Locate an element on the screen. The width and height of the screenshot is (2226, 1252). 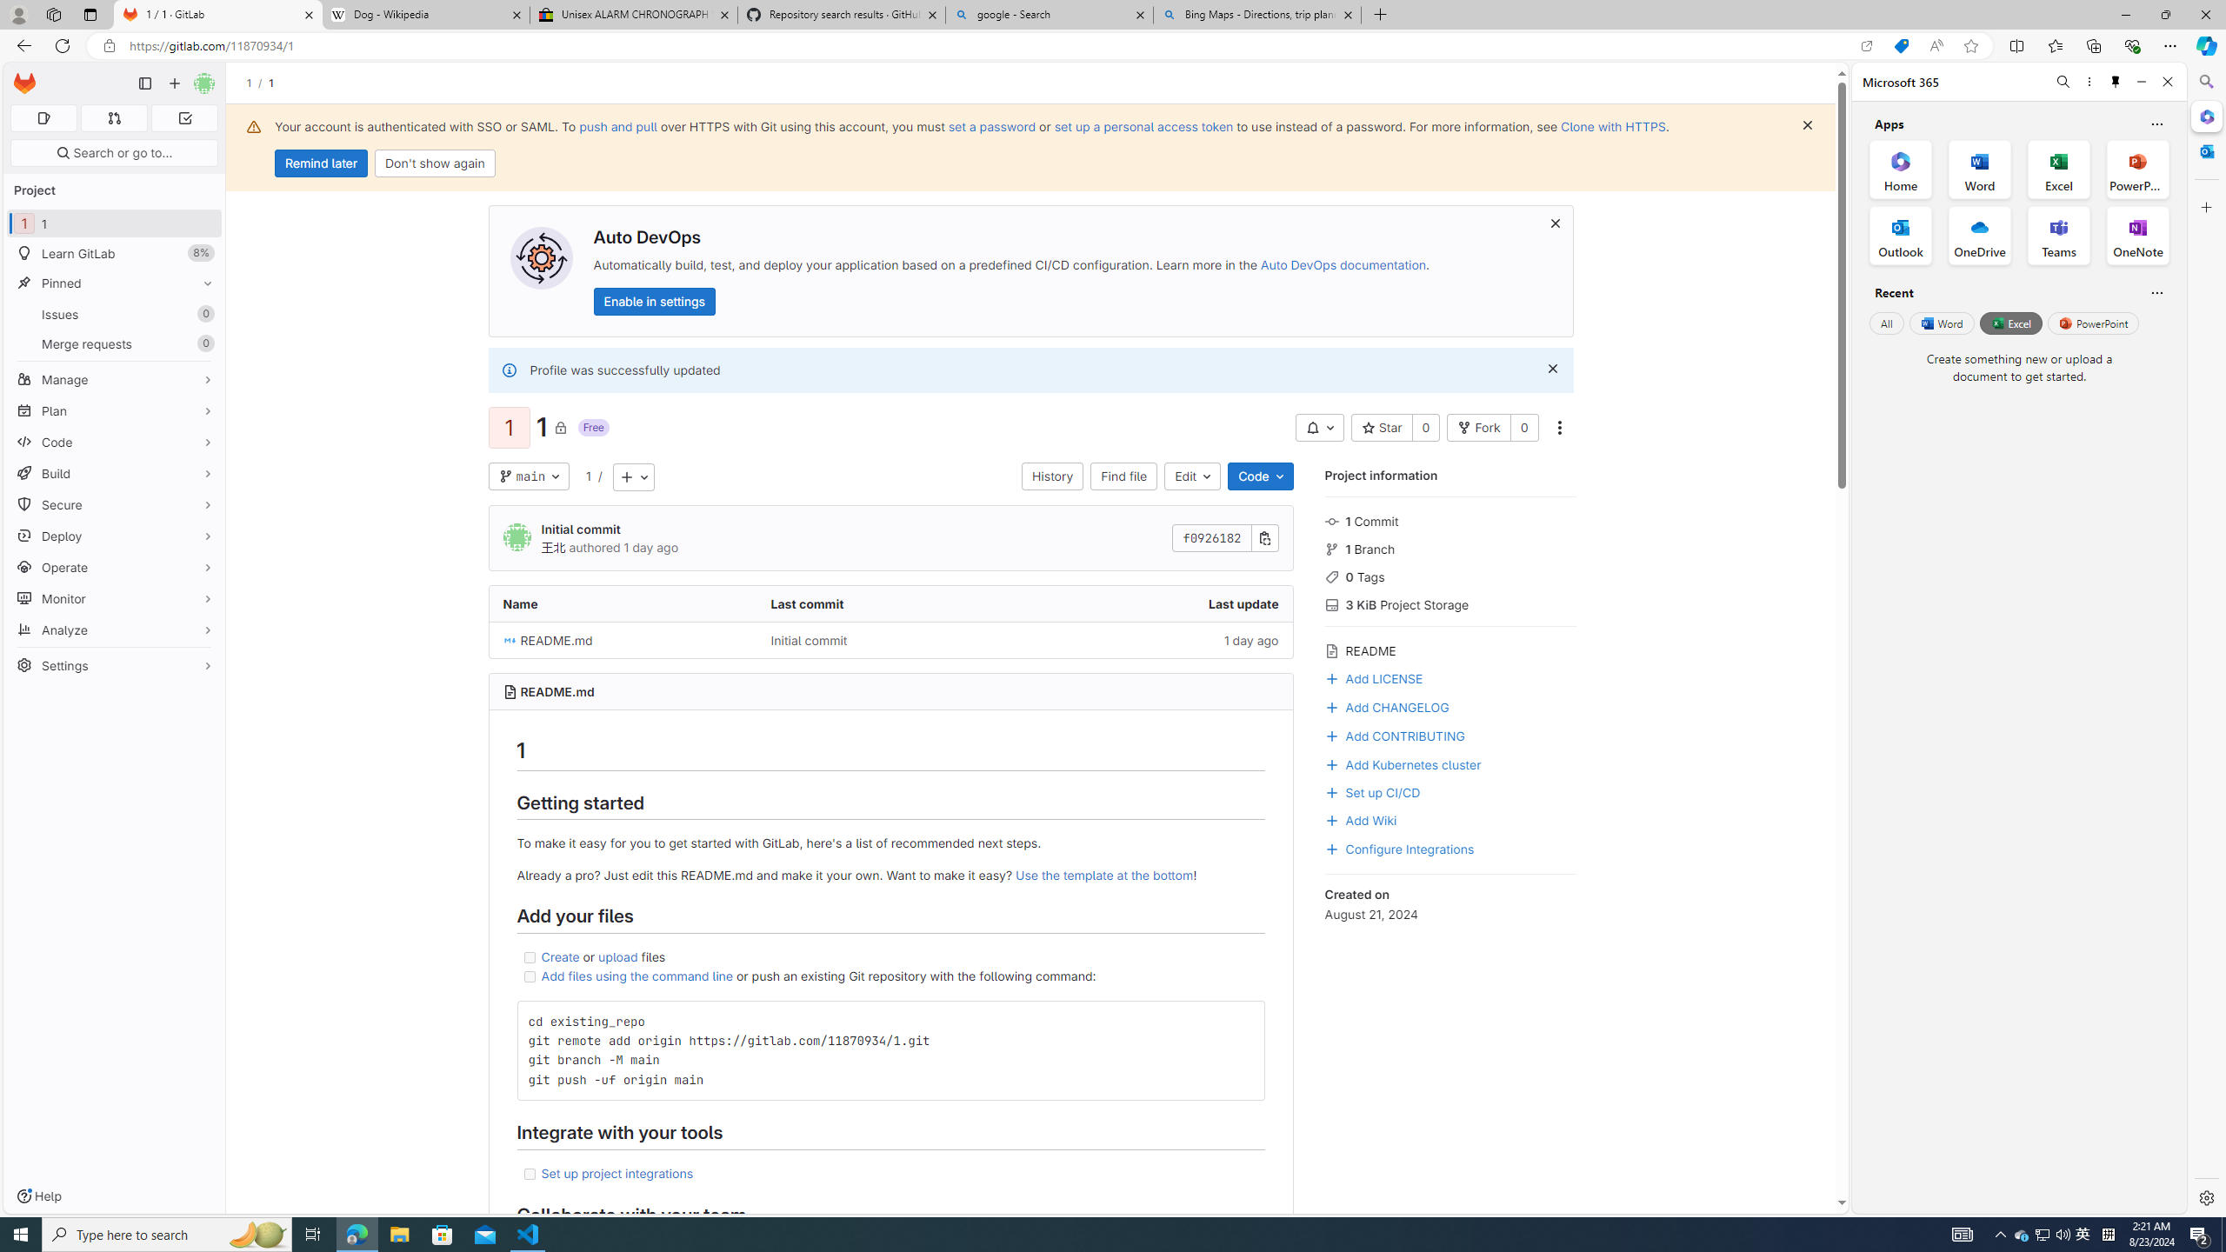
main is located at coordinates (529, 476).